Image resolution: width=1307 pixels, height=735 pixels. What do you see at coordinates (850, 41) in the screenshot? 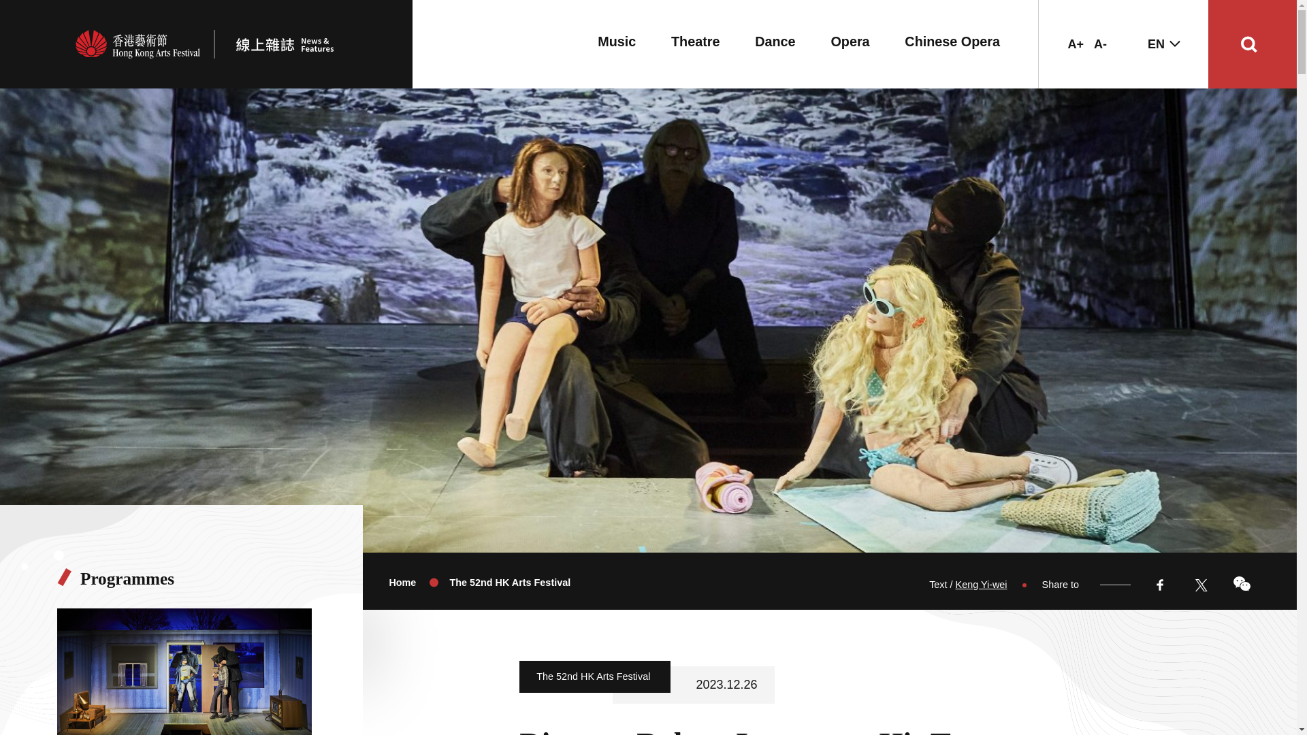
I see `Opera` at bounding box center [850, 41].